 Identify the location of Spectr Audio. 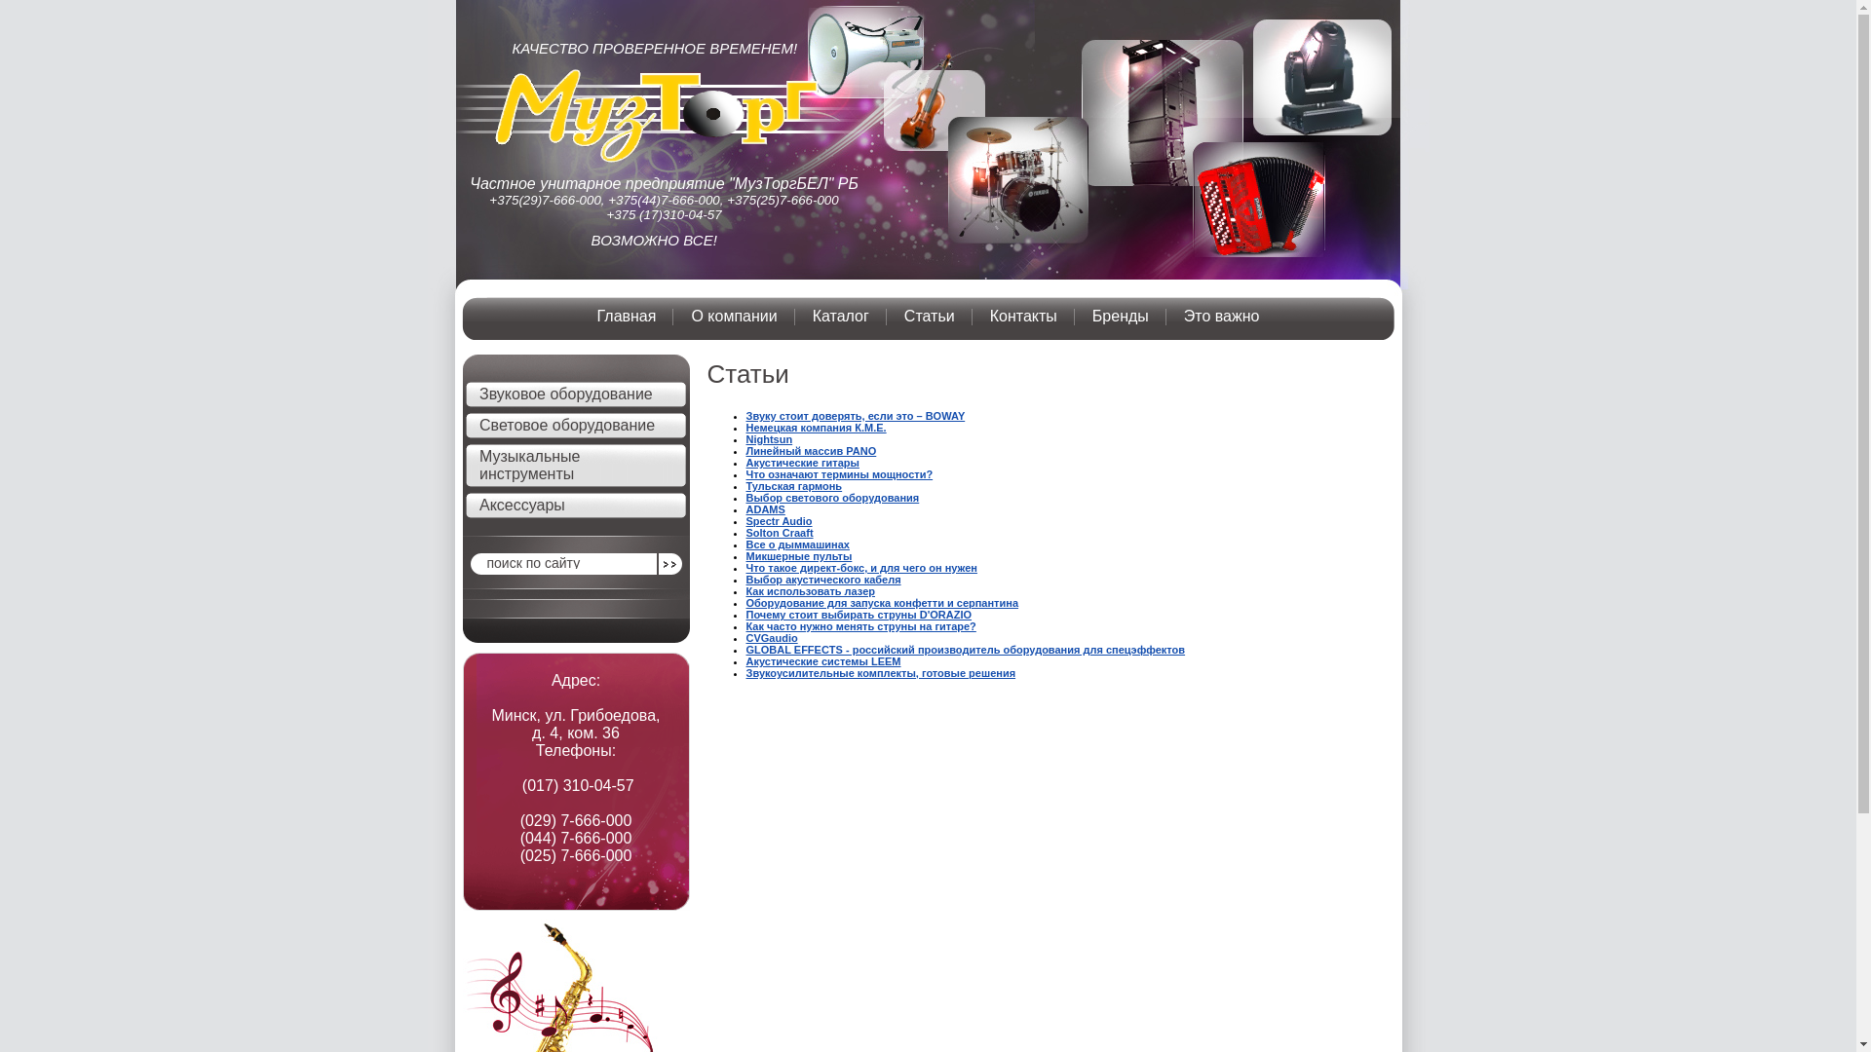
(780, 521).